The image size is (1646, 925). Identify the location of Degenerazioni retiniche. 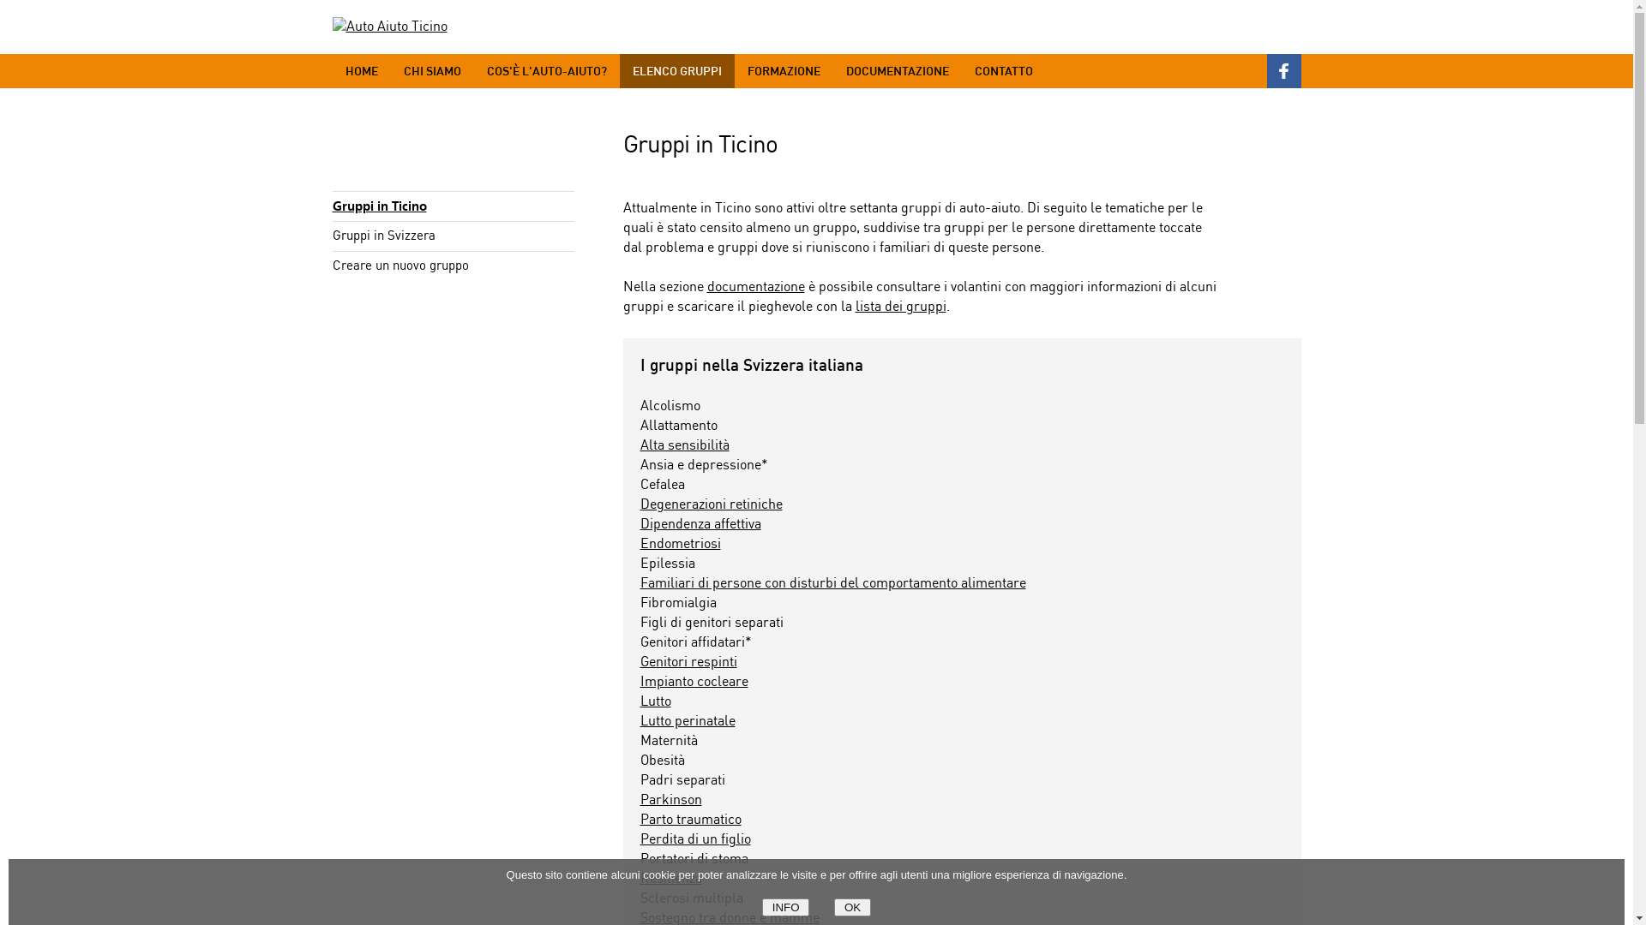
(711, 505).